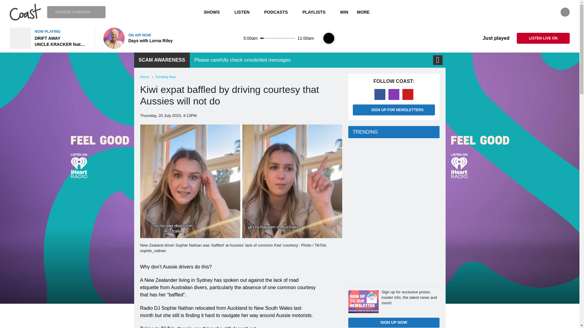  I want to click on Coast, so click(25, 12).